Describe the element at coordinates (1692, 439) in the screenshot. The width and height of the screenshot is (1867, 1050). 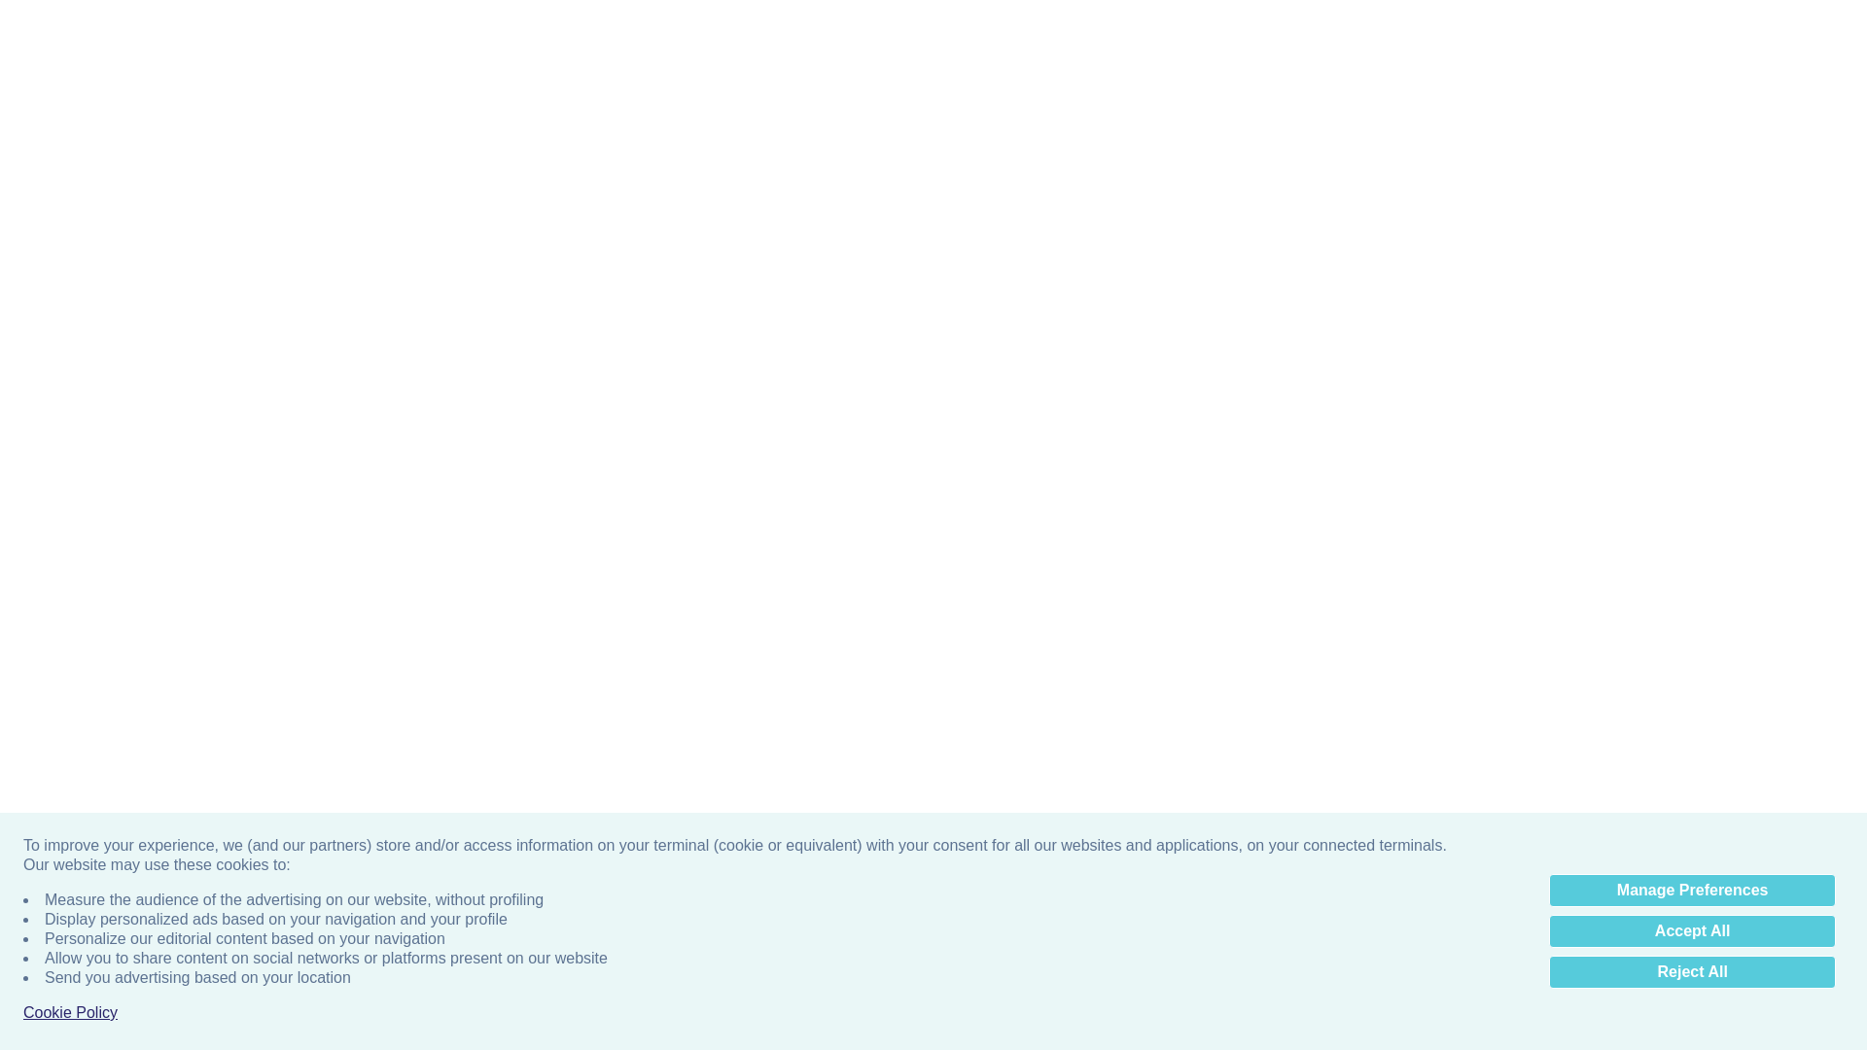
I see `Accept All` at that location.